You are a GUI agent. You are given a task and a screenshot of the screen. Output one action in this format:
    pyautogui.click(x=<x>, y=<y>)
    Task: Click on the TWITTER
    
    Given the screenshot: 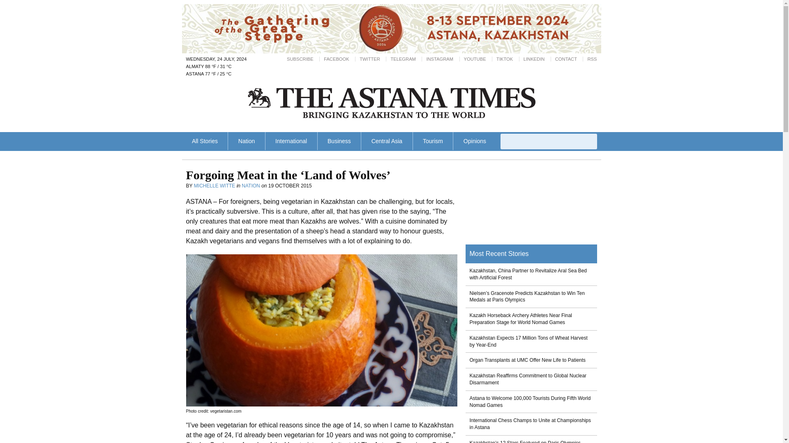 What is the action you would take?
    pyautogui.click(x=370, y=59)
    